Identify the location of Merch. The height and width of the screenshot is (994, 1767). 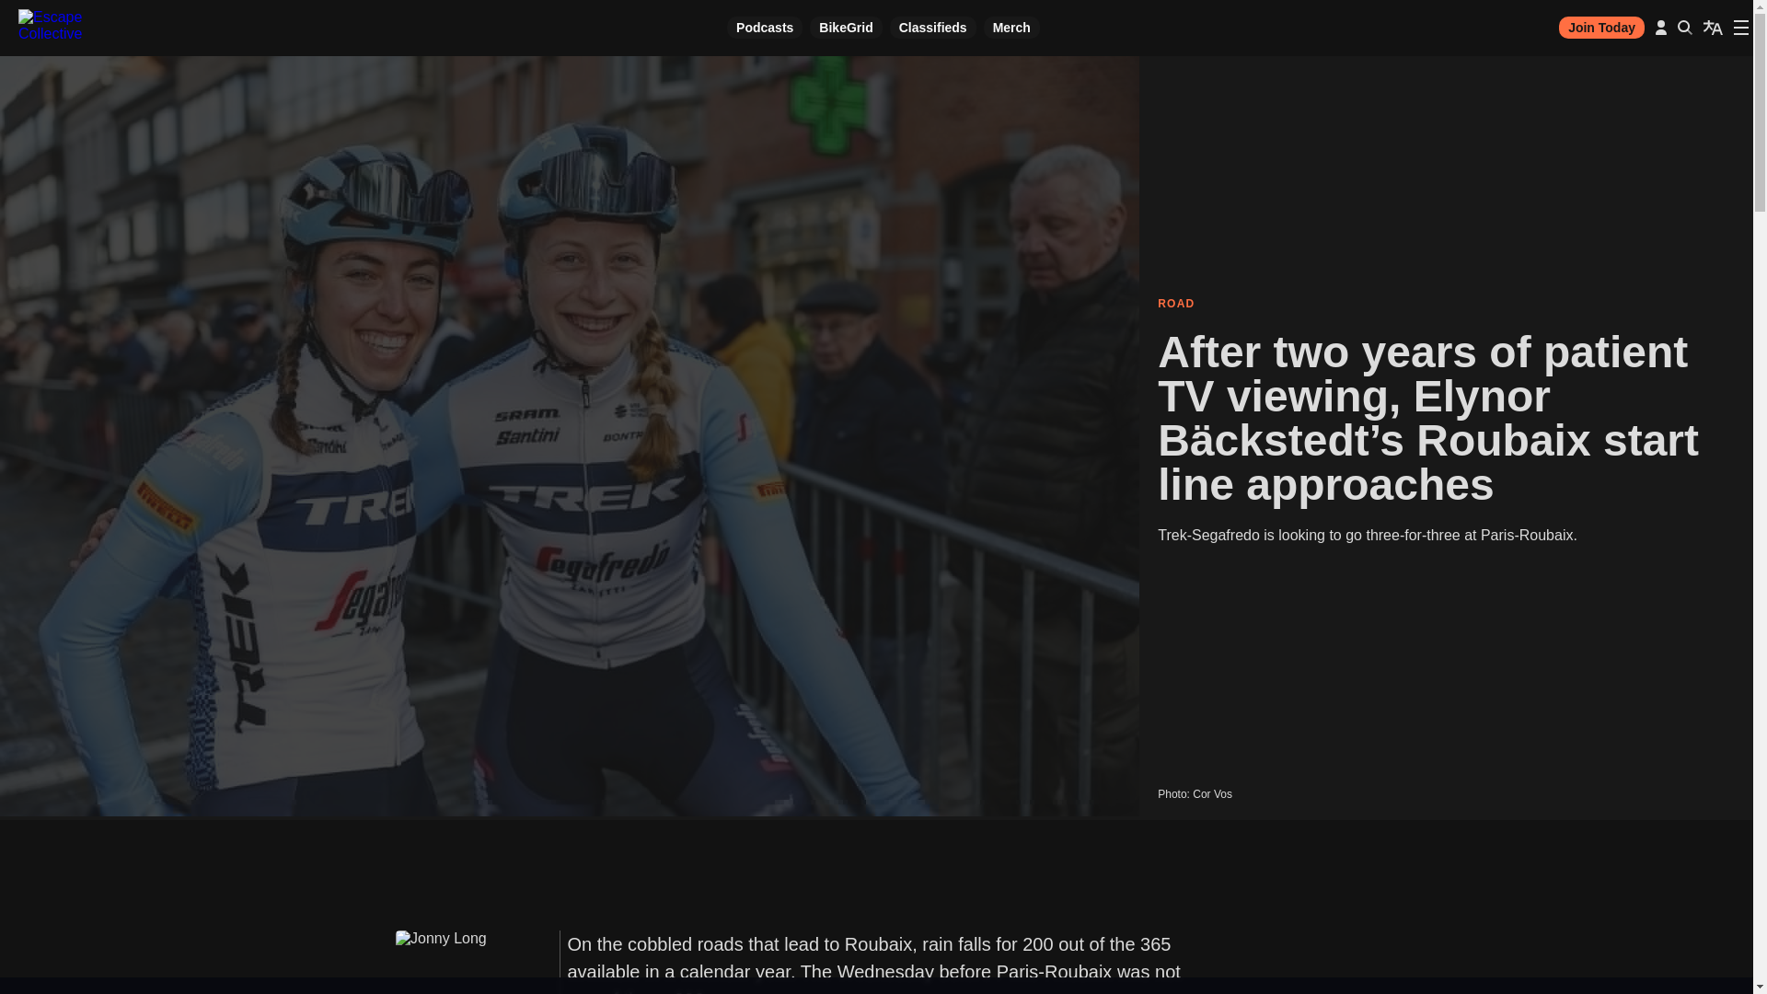
(1012, 28).